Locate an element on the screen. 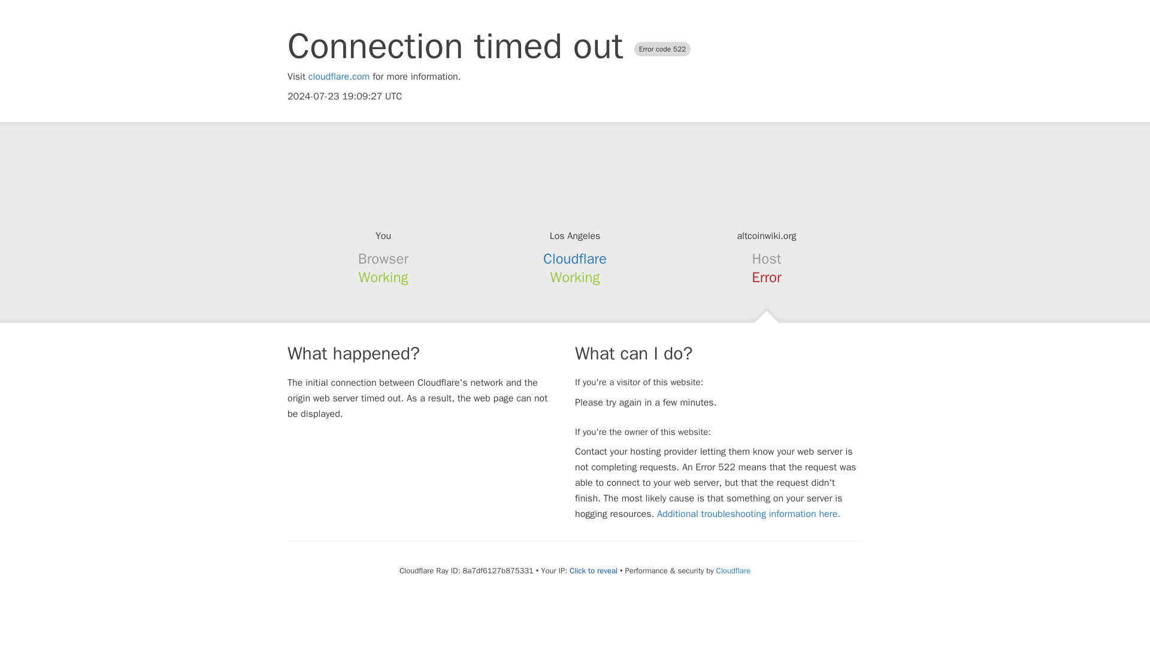 This screenshot has height=647, width=1150. Cloudflare is located at coordinates (733, 570).